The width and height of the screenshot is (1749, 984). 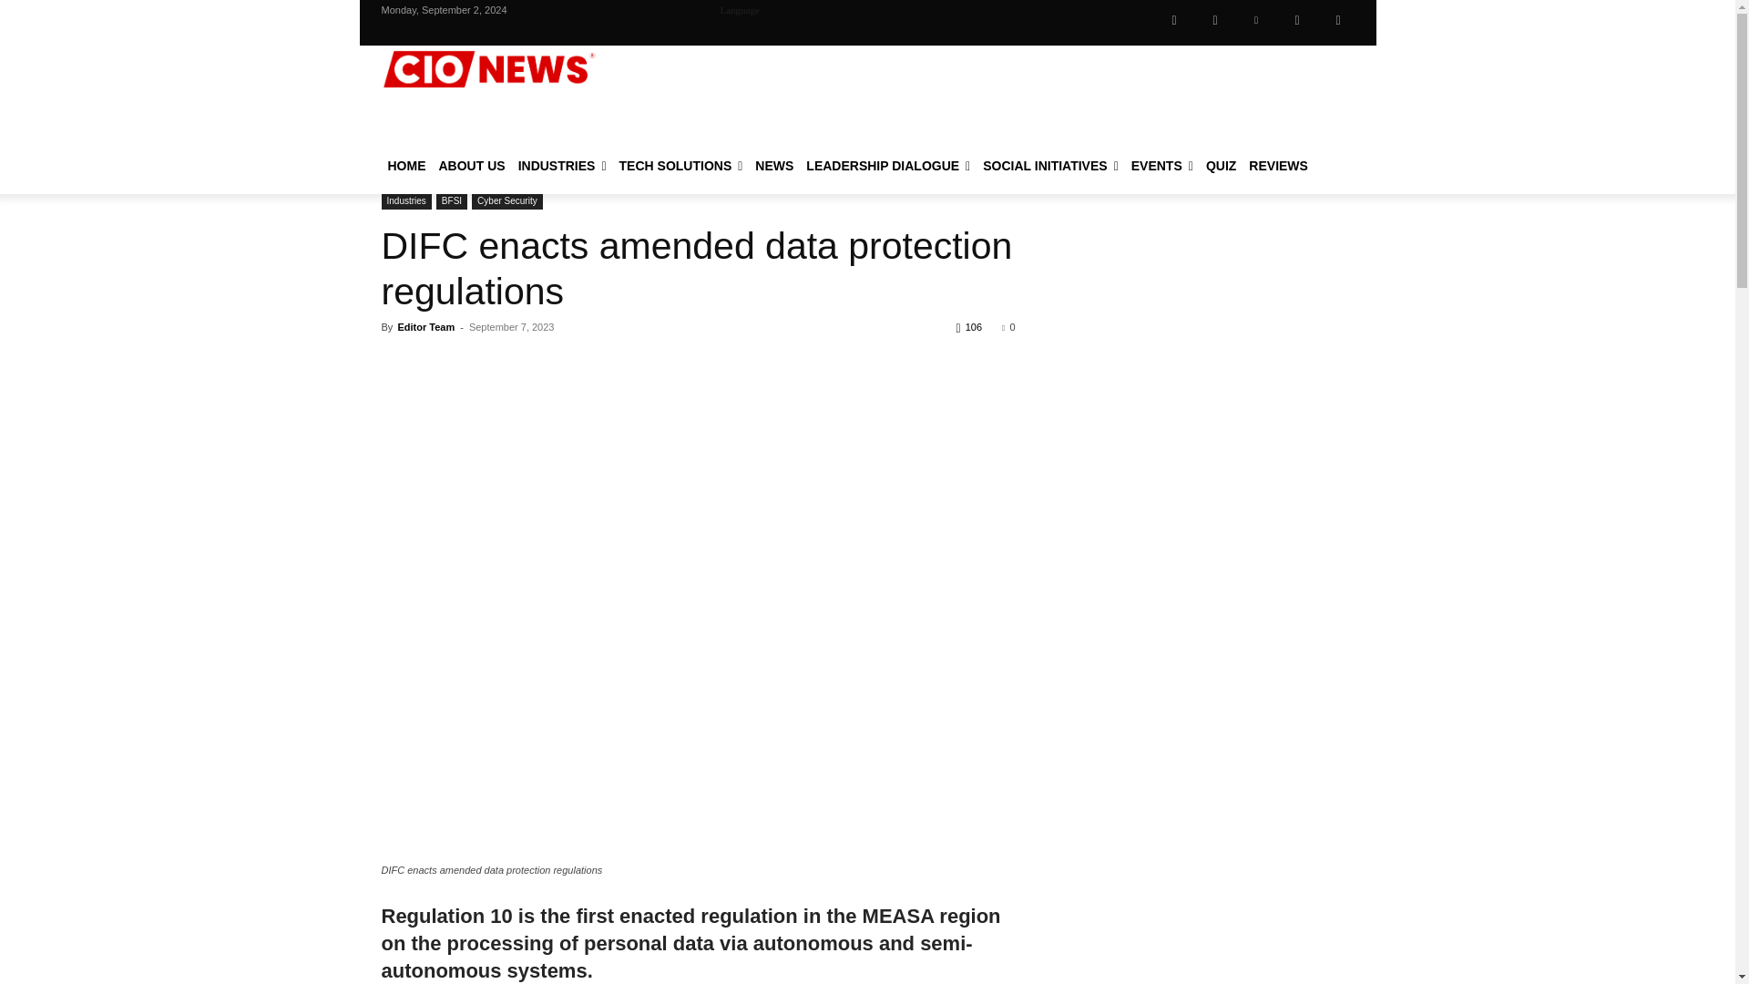 I want to click on Linkedin, so click(x=1255, y=20).